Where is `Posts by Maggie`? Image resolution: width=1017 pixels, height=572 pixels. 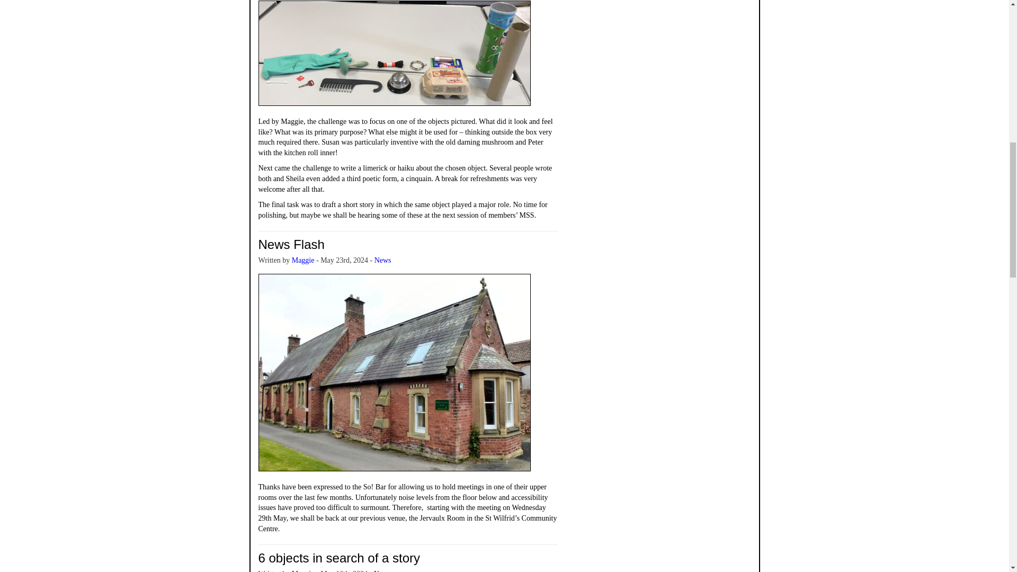
Posts by Maggie is located at coordinates (303, 571).